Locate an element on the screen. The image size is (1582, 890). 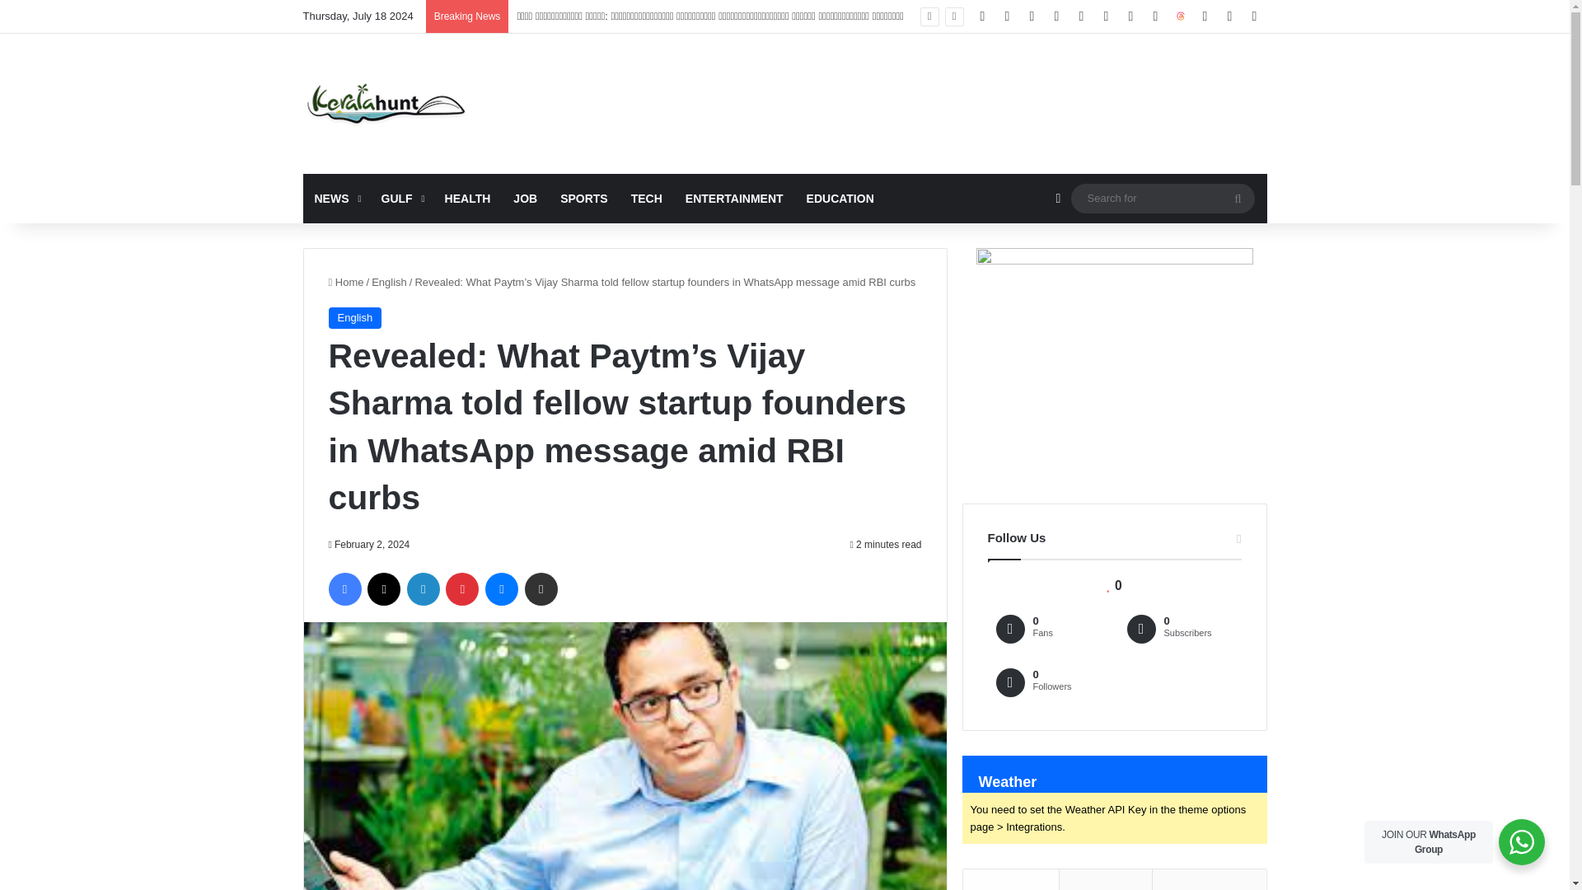
X is located at coordinates (383, 589).